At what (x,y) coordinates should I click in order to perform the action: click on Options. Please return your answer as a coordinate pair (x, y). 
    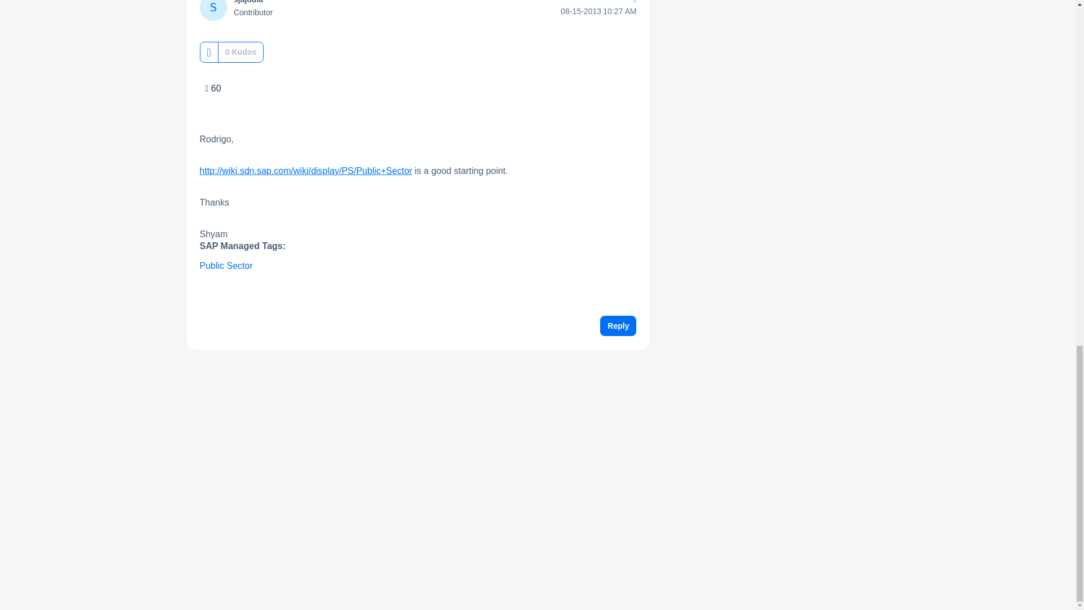
    Looking at the image, I should click on (632, 3).